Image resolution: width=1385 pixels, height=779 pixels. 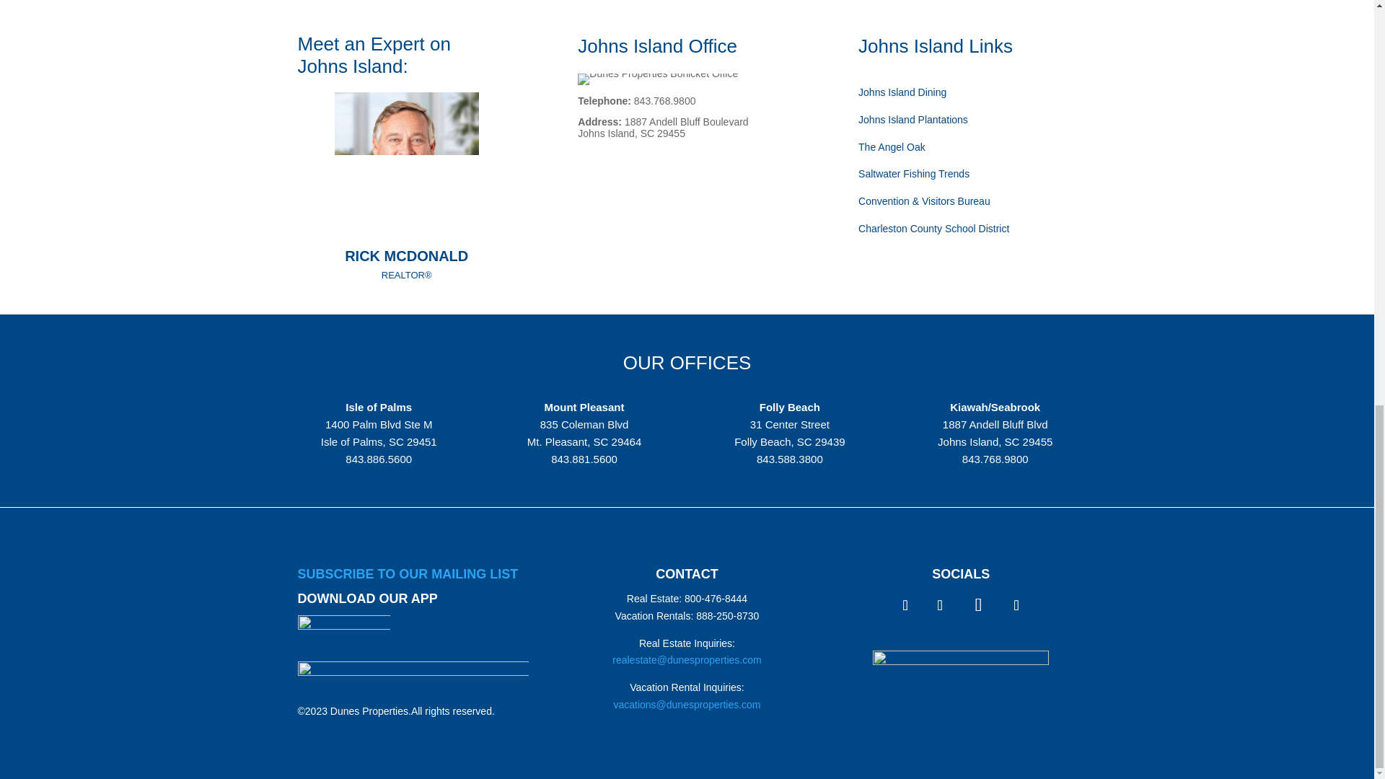 What do you see at coordinates (977, 605) in the screenshot?
I see `Follow on Youtube` at bounding box center [977, 605].